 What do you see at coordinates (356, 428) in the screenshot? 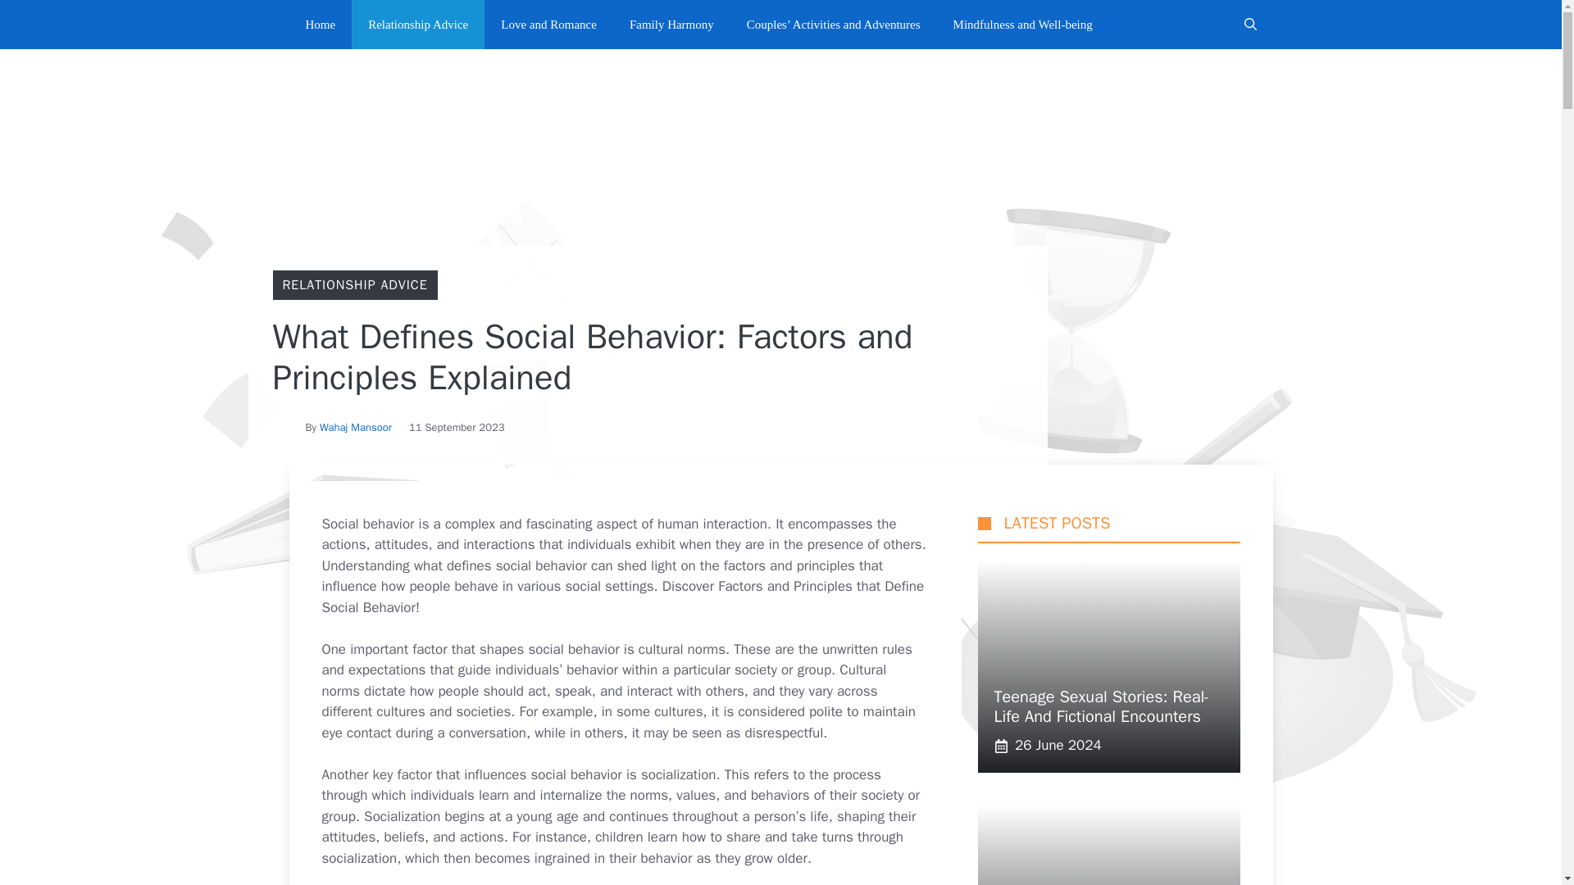
I see `Wahaj Mansoor` at bounding box center [356, 428].